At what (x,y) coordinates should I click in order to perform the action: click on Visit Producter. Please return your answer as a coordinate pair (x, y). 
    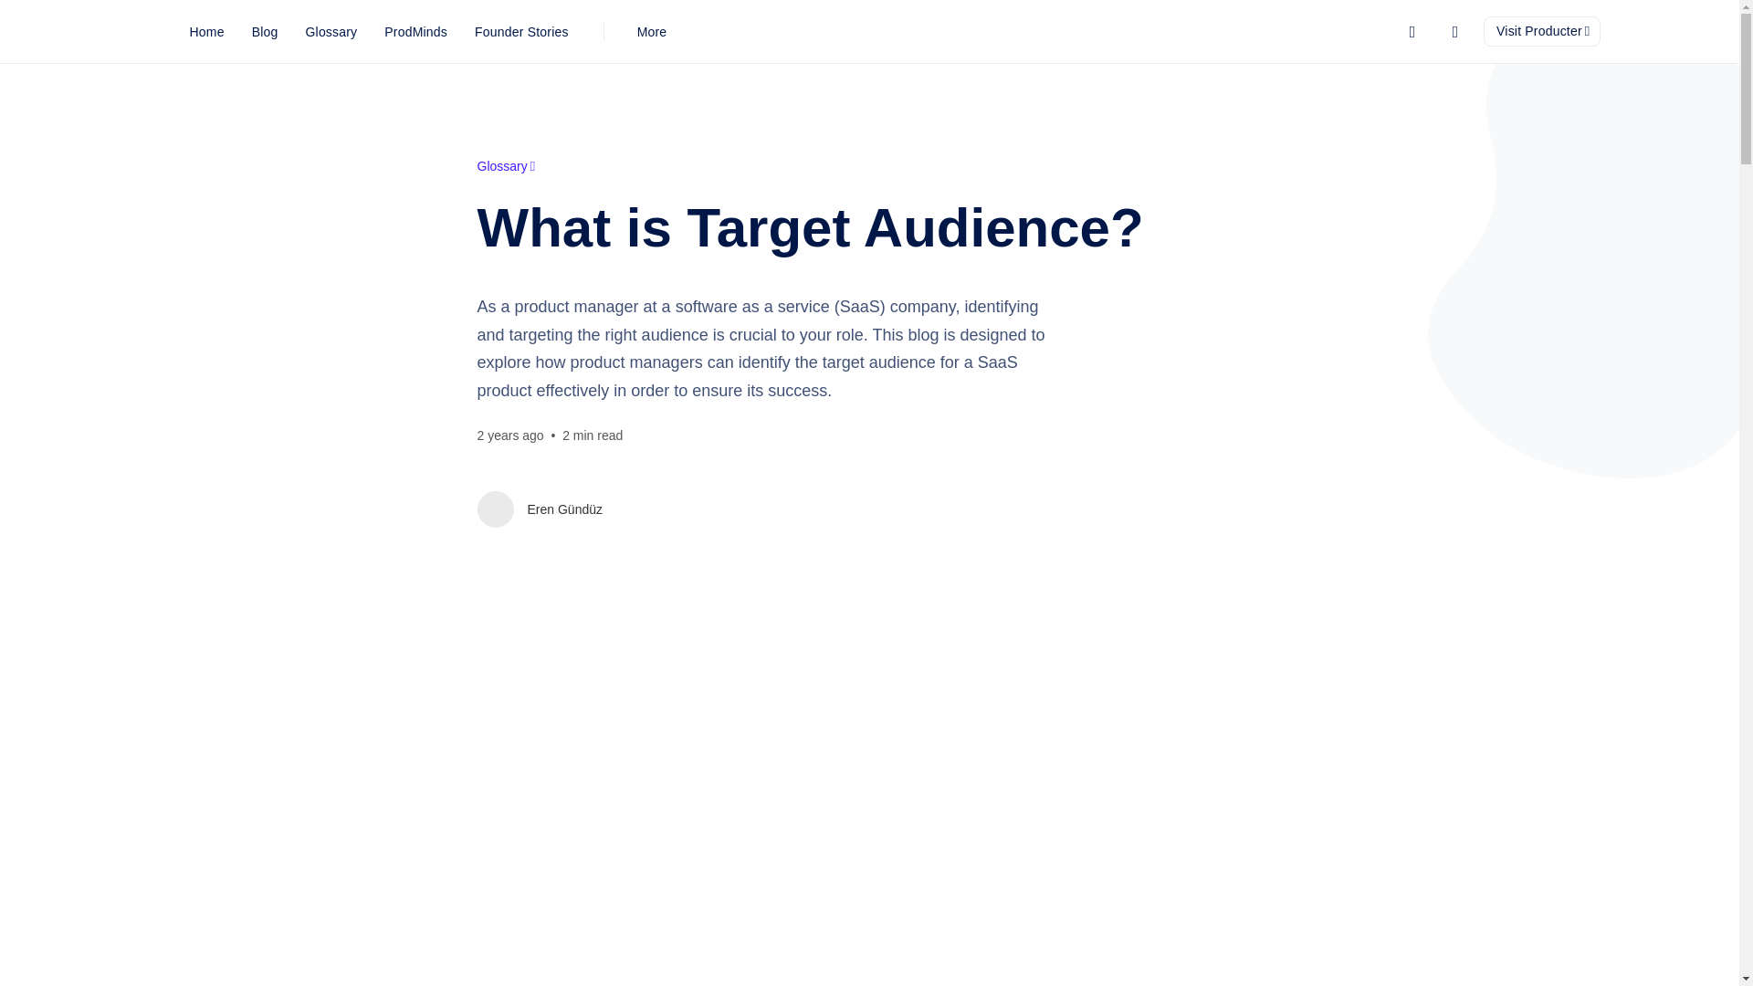
    Looking at the image, I should click on (1541, 31).